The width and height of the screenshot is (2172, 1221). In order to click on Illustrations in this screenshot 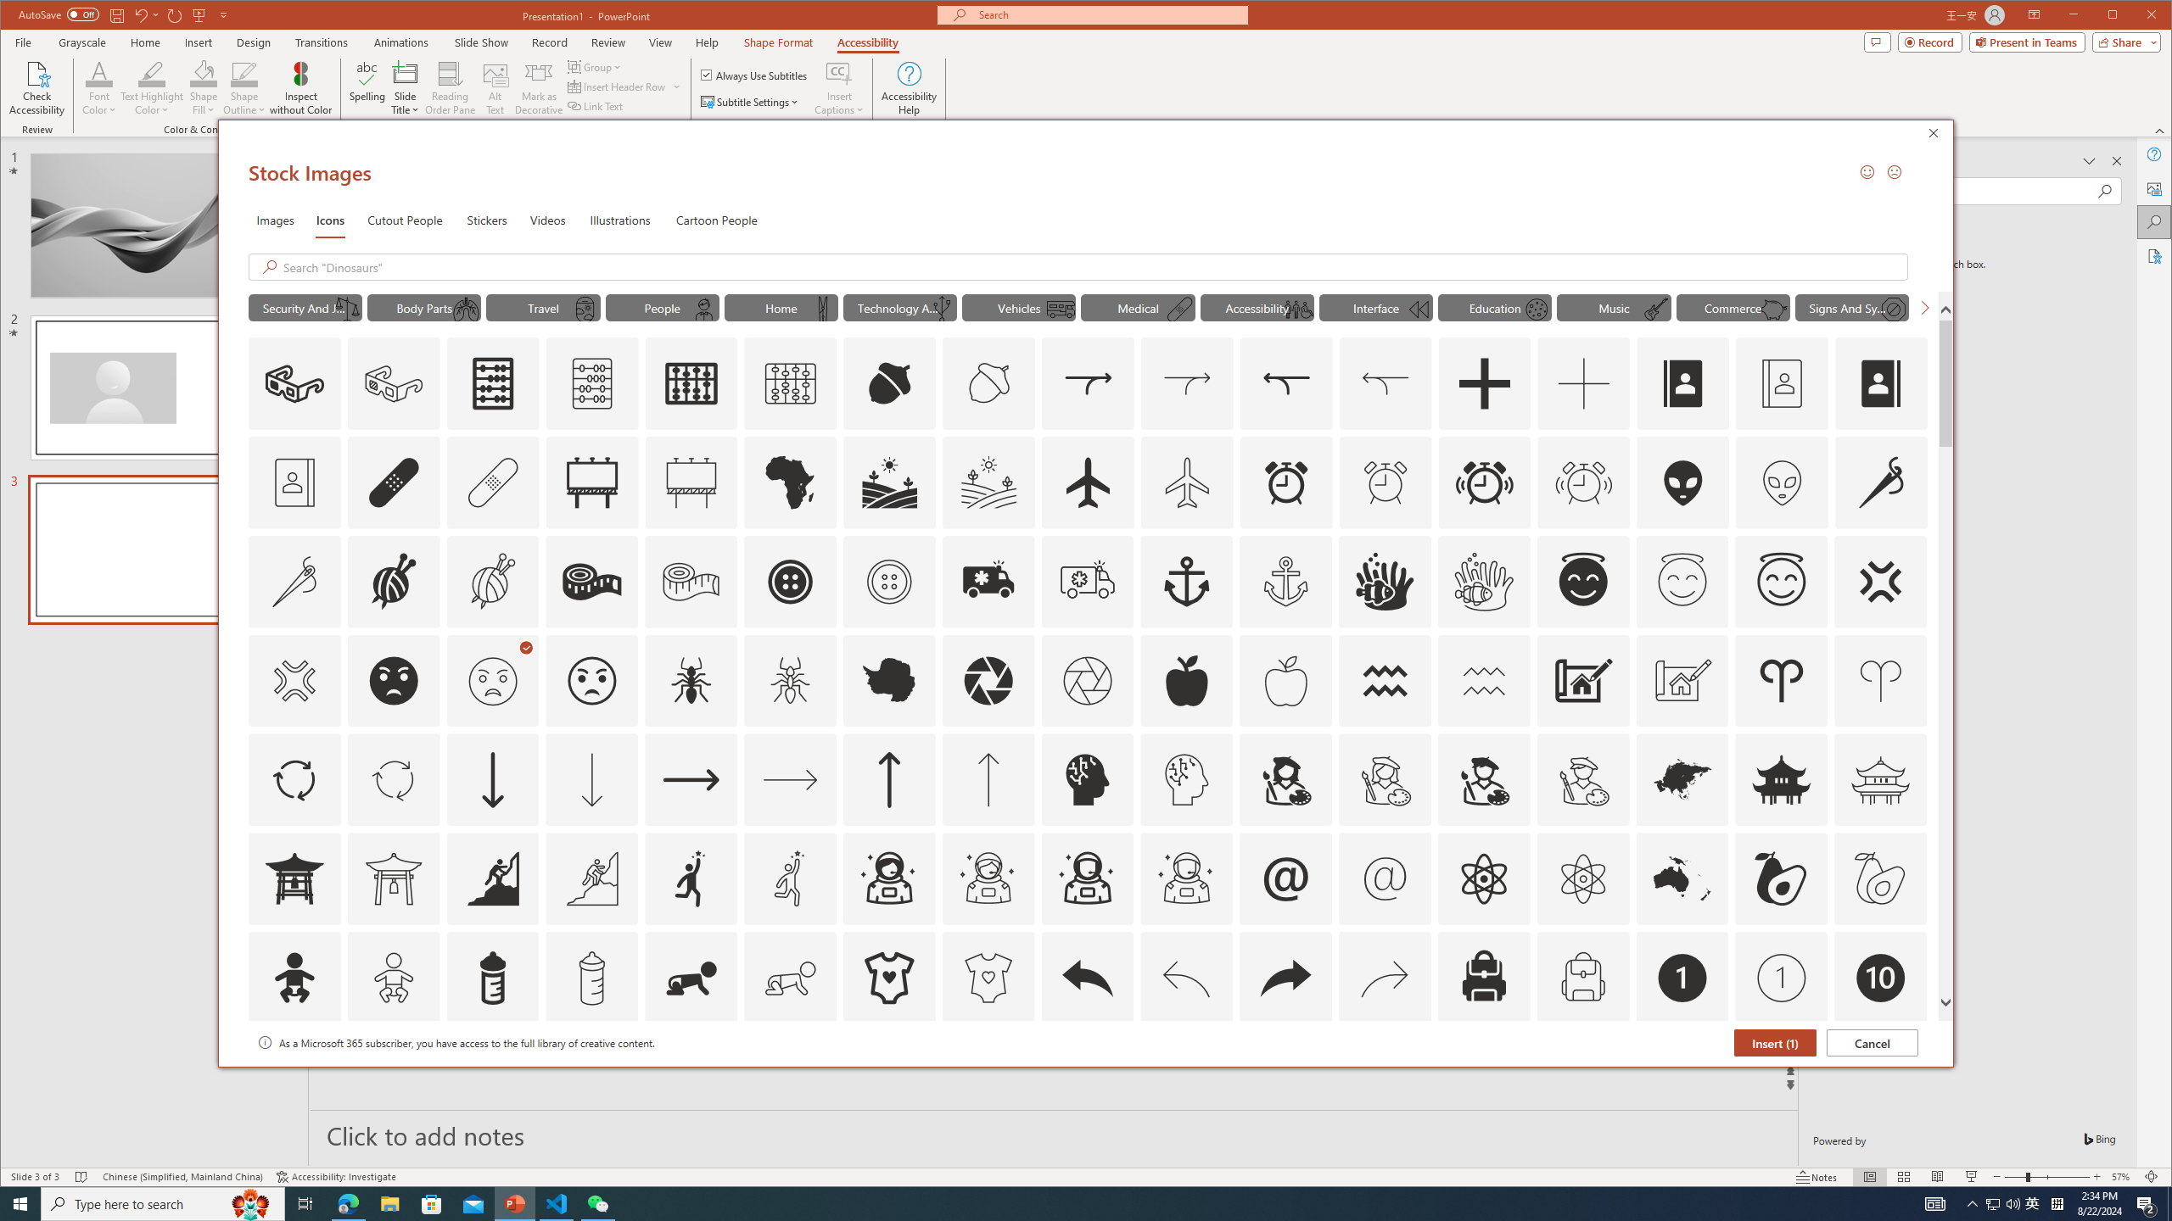, I will do `click(619, 219)`.